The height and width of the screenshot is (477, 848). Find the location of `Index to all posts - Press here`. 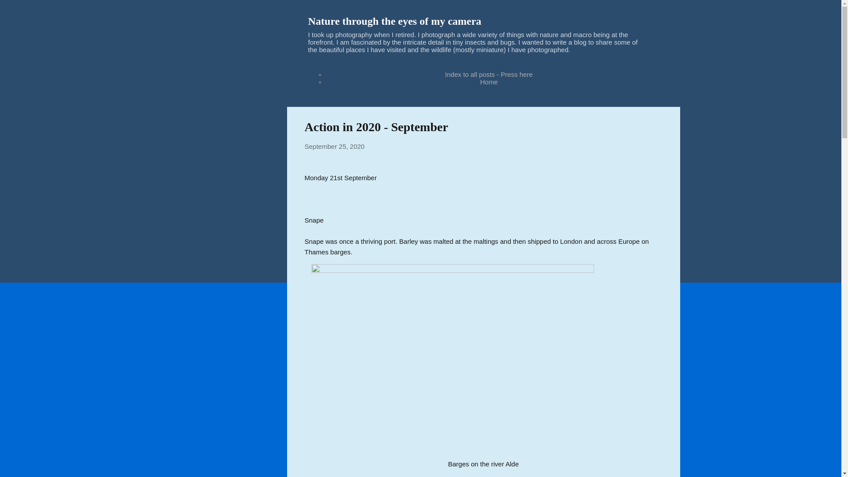

Index to all posts - Press here is located at coordinates (488, 74).